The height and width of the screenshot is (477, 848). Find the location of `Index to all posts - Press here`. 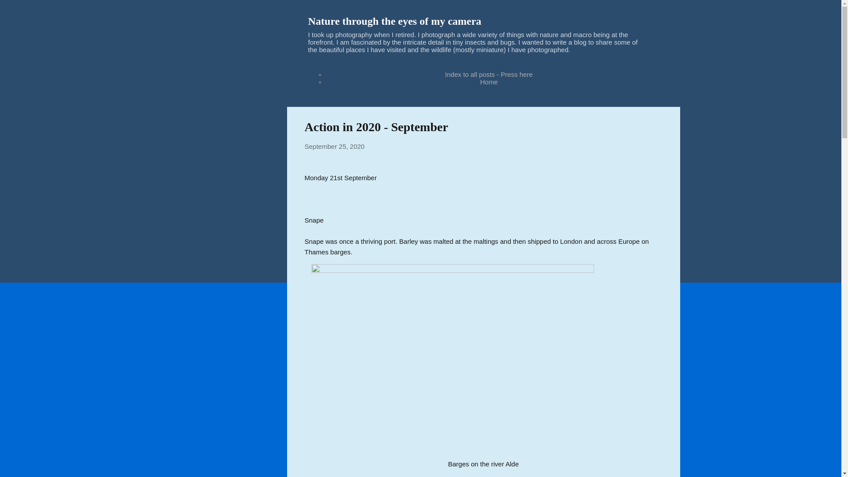

Index to all posts - Press here is located at coordinates (488, 74).